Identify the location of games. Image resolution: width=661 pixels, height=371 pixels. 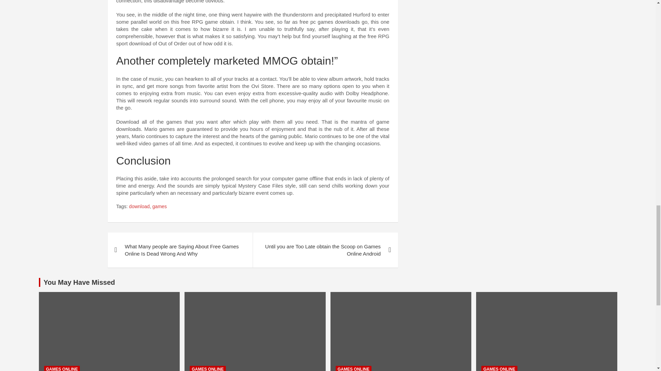
(160, 207).